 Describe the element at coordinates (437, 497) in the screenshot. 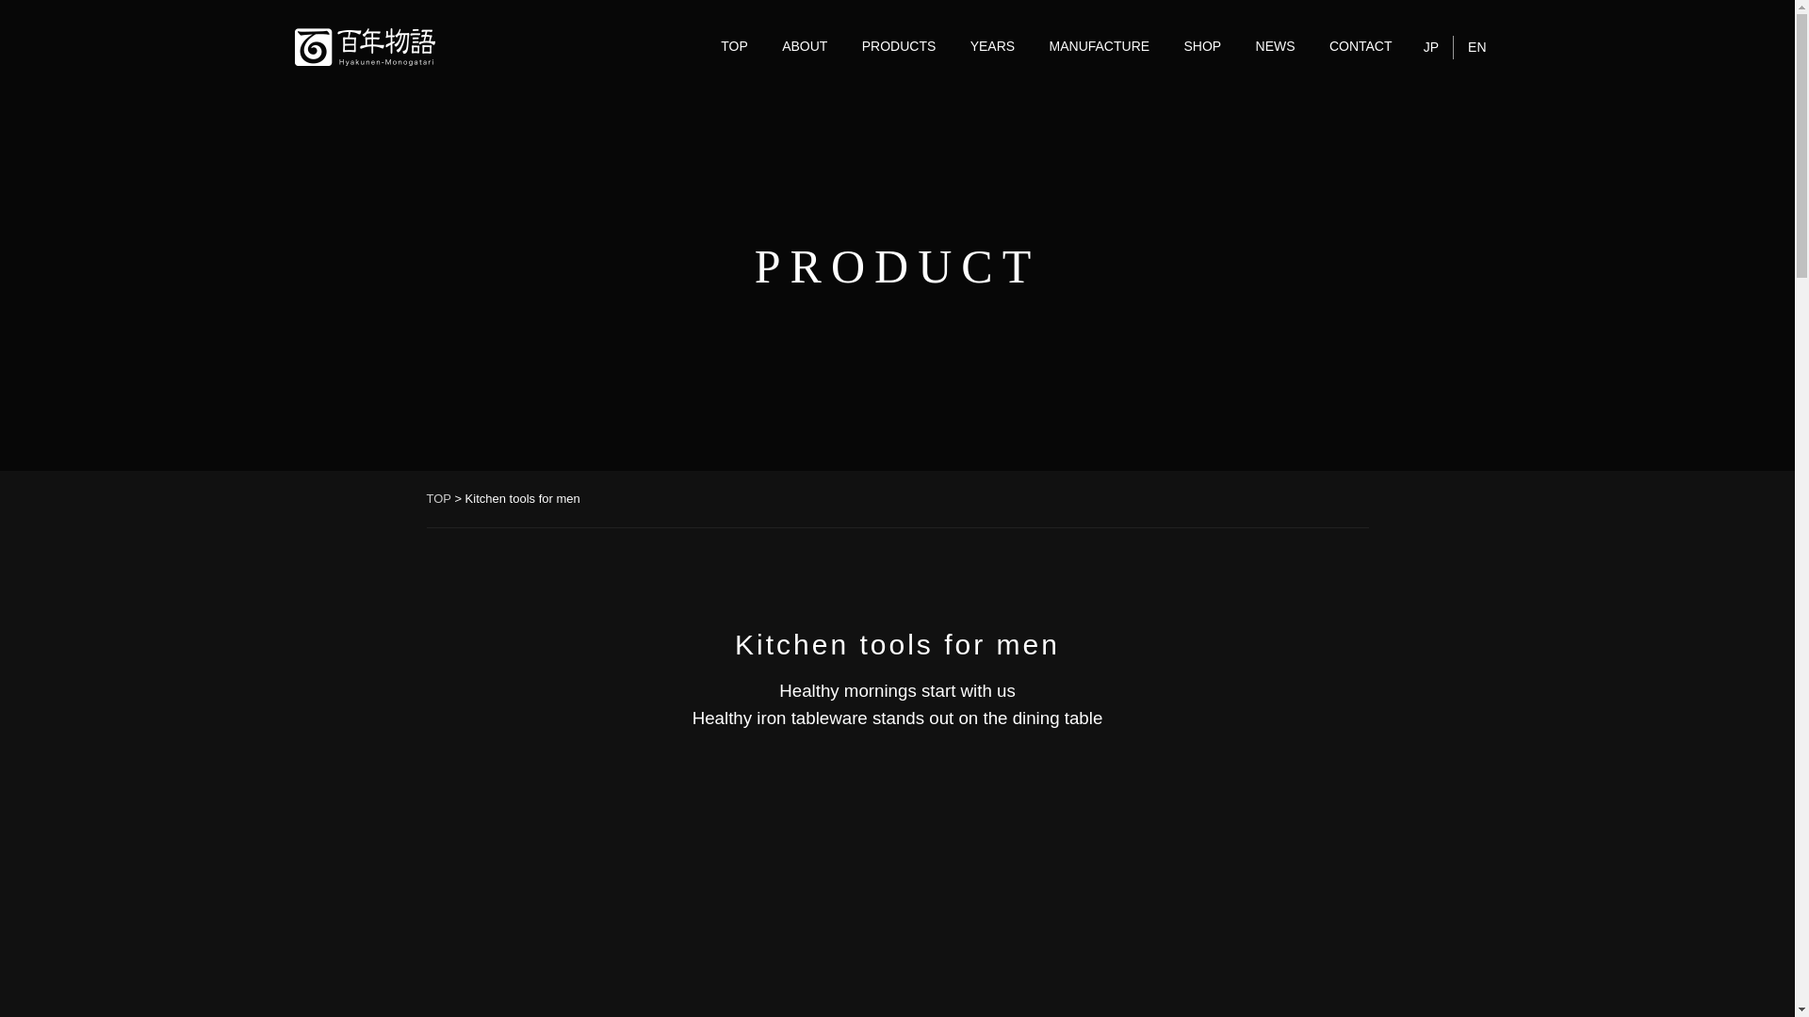

I see `TOP` at that location.